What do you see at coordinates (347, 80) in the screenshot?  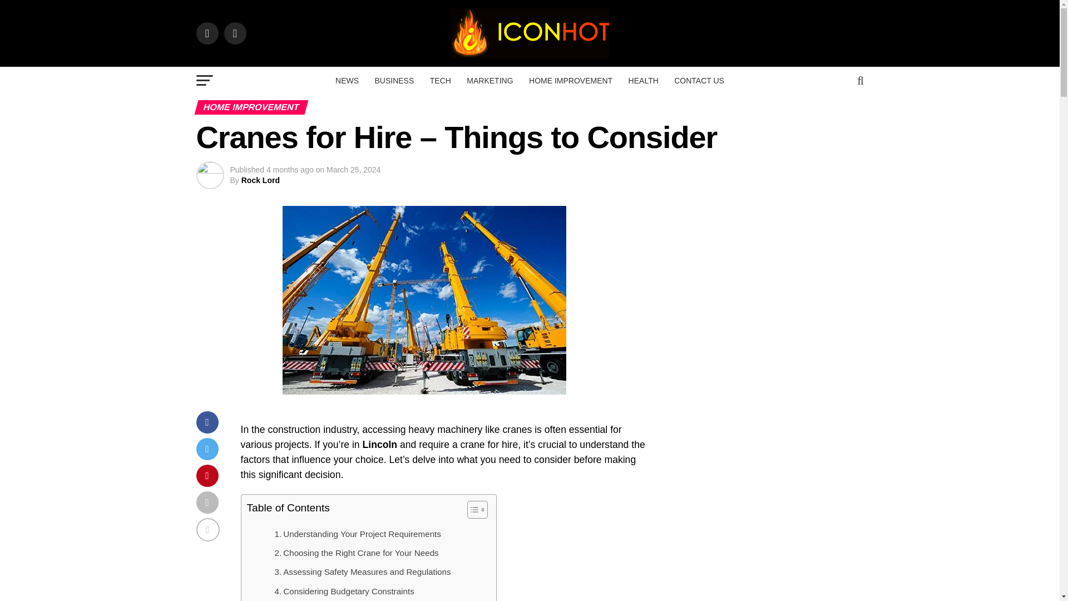 I see `NEWS` at bounding box center [347, 80].